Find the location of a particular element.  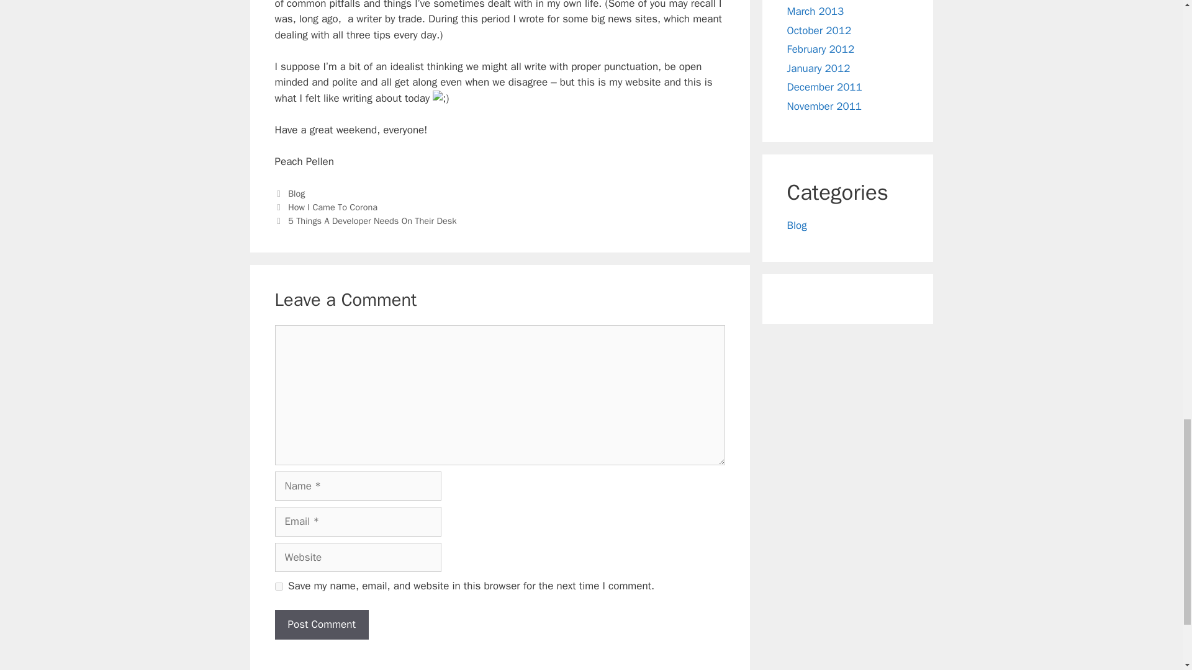

Post Comment is located at coordinates (321, 624).